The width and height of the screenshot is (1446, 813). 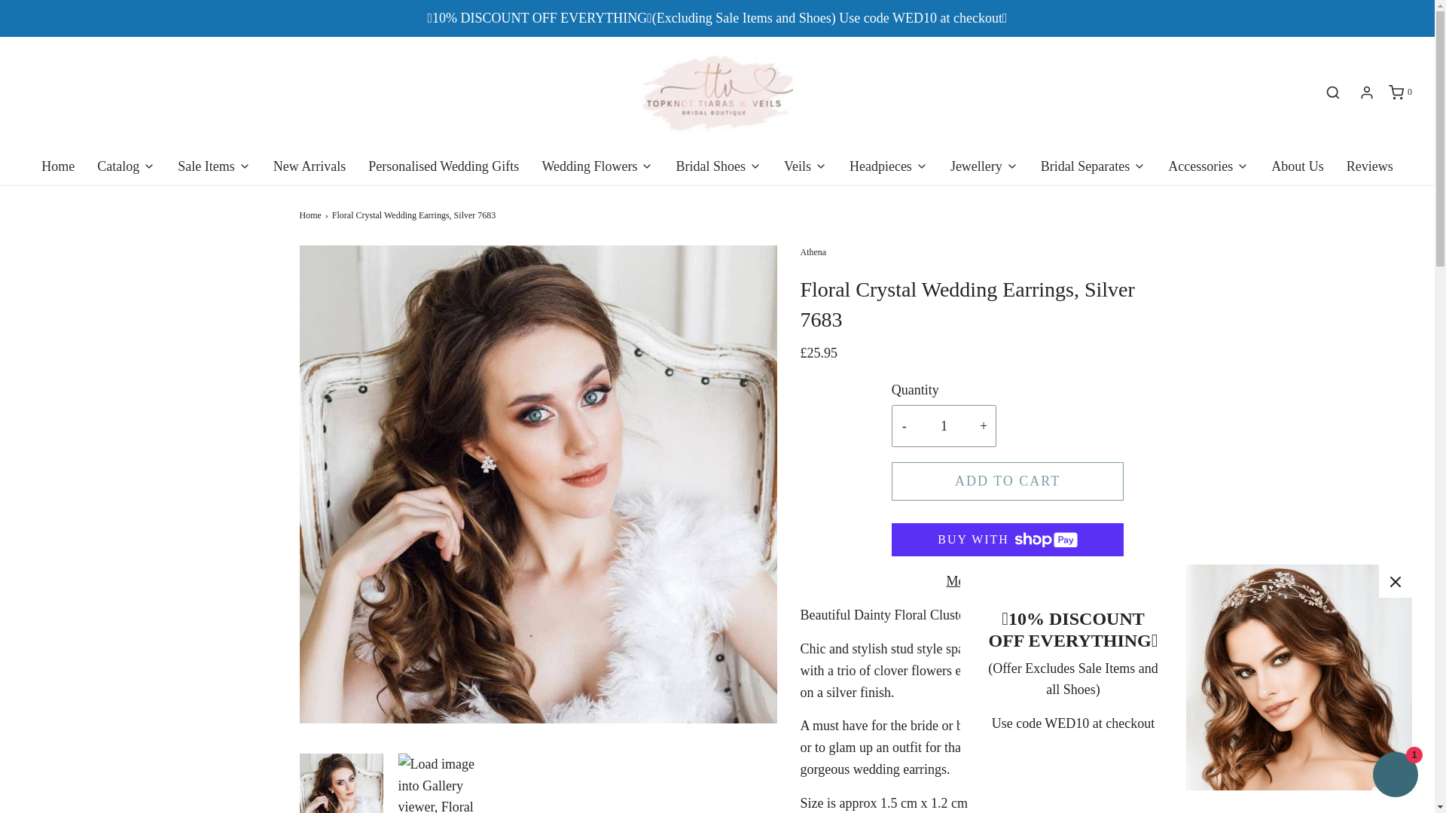 What do you see at coordinates (1366, 92) in the screenshot?
I see `Log in` at bounding box center [1366, 92].